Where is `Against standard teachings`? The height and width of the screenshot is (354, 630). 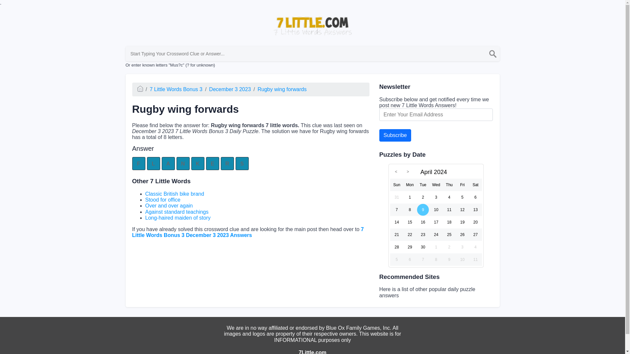 Against standard teachings is located at coordinates (177, 212).